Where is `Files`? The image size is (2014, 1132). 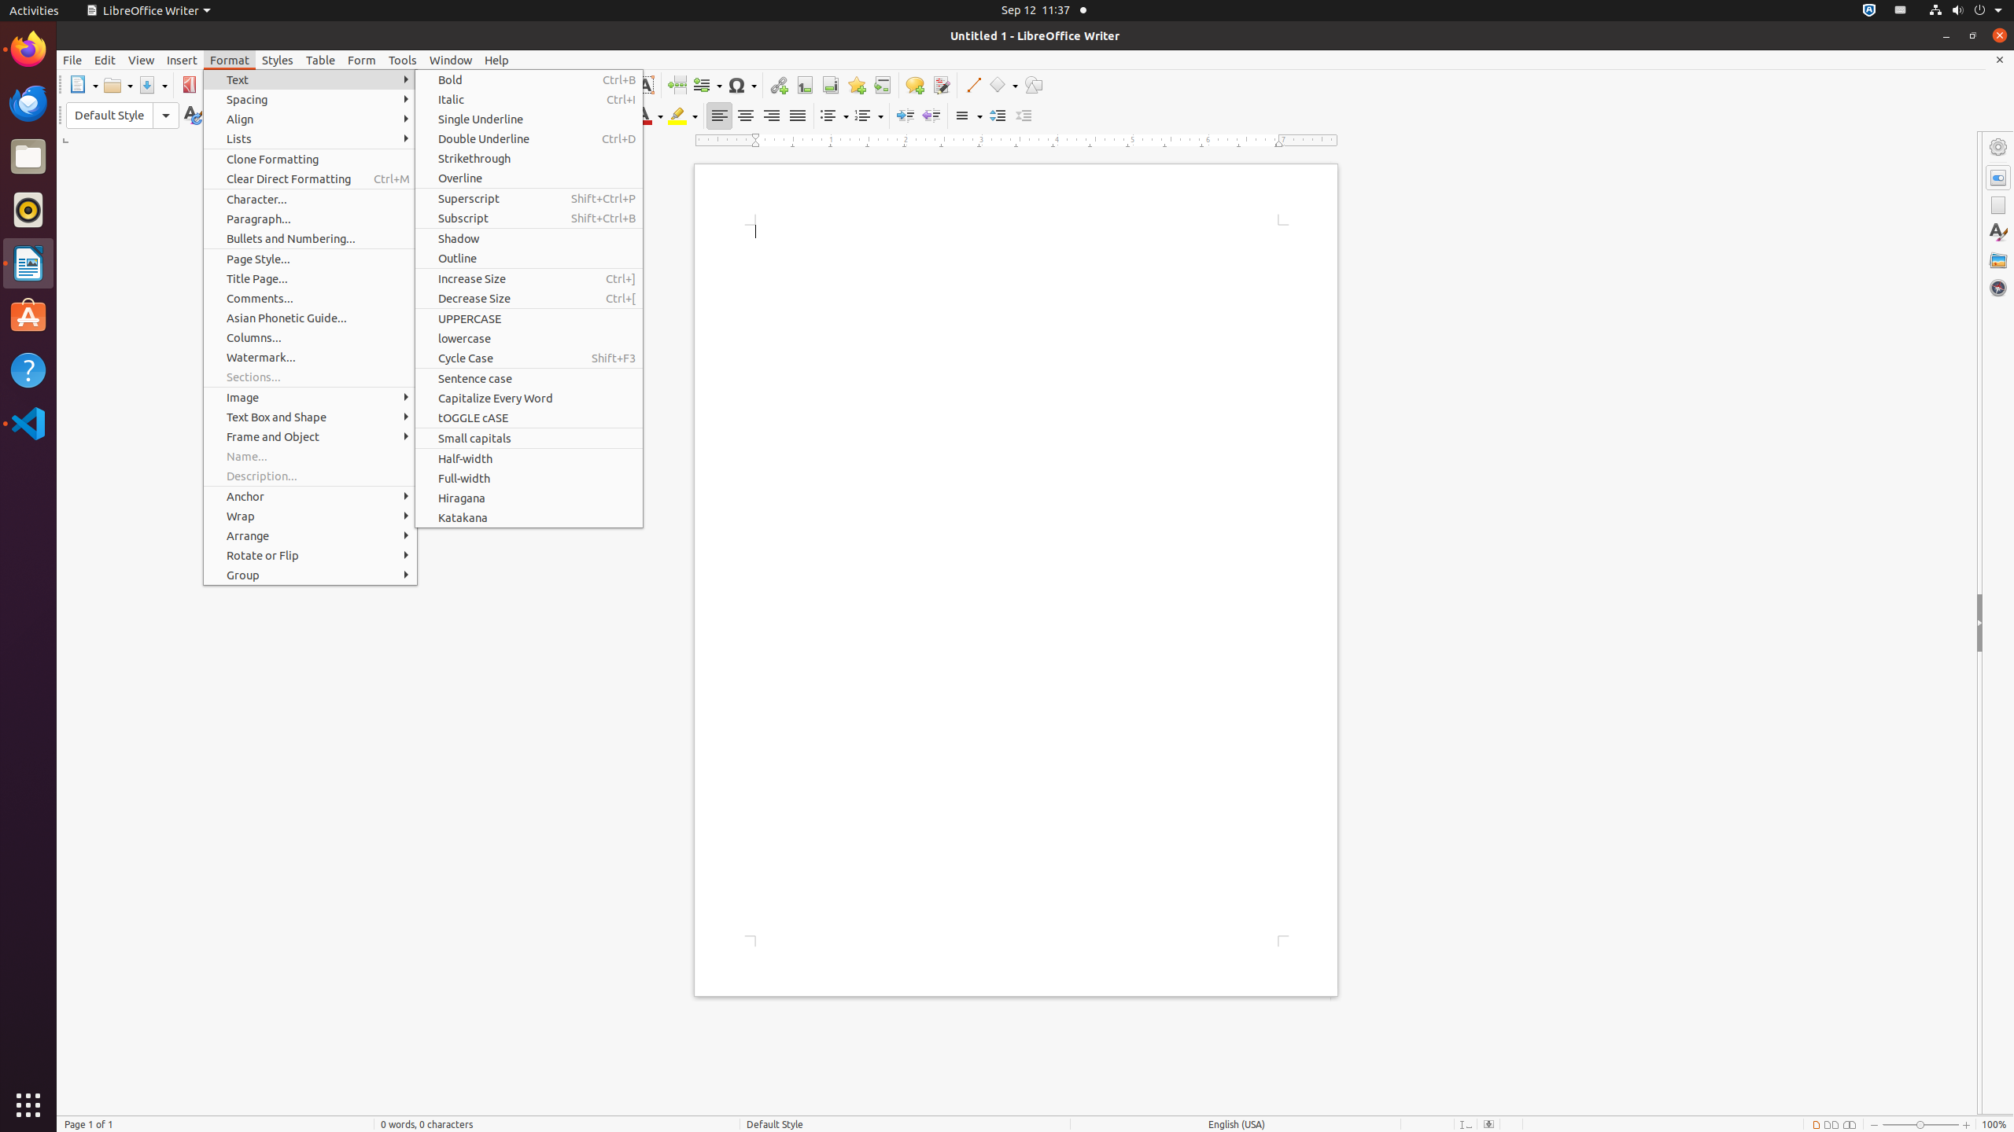 Files is located at coordinates (28, 157).